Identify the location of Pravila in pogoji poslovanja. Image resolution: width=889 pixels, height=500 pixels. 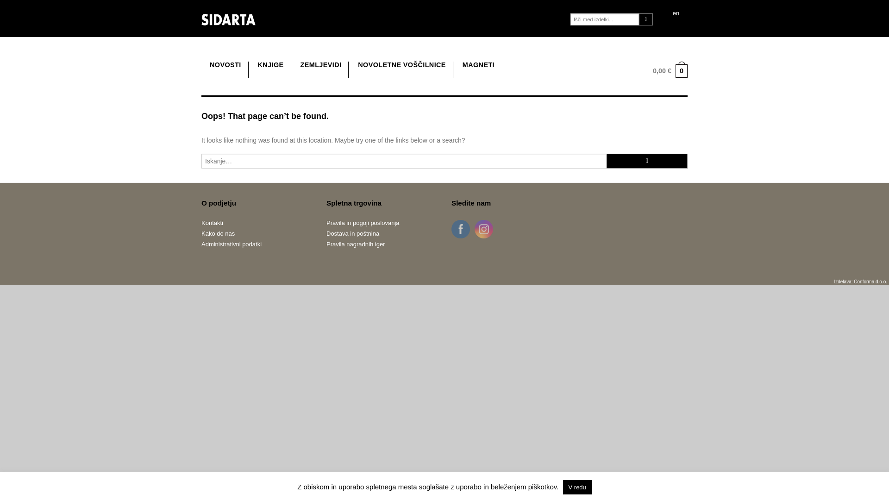
(382, 222).